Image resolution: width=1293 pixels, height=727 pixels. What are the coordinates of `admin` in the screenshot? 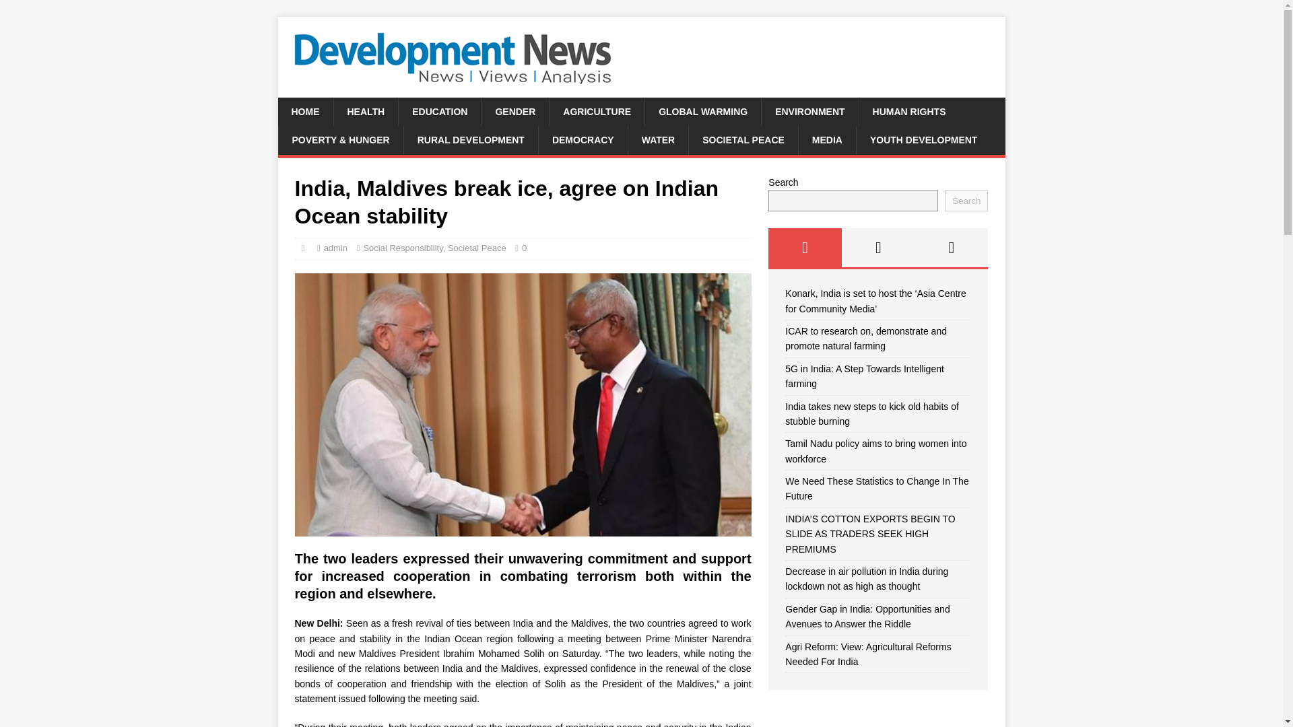 It's located at (335, 248).